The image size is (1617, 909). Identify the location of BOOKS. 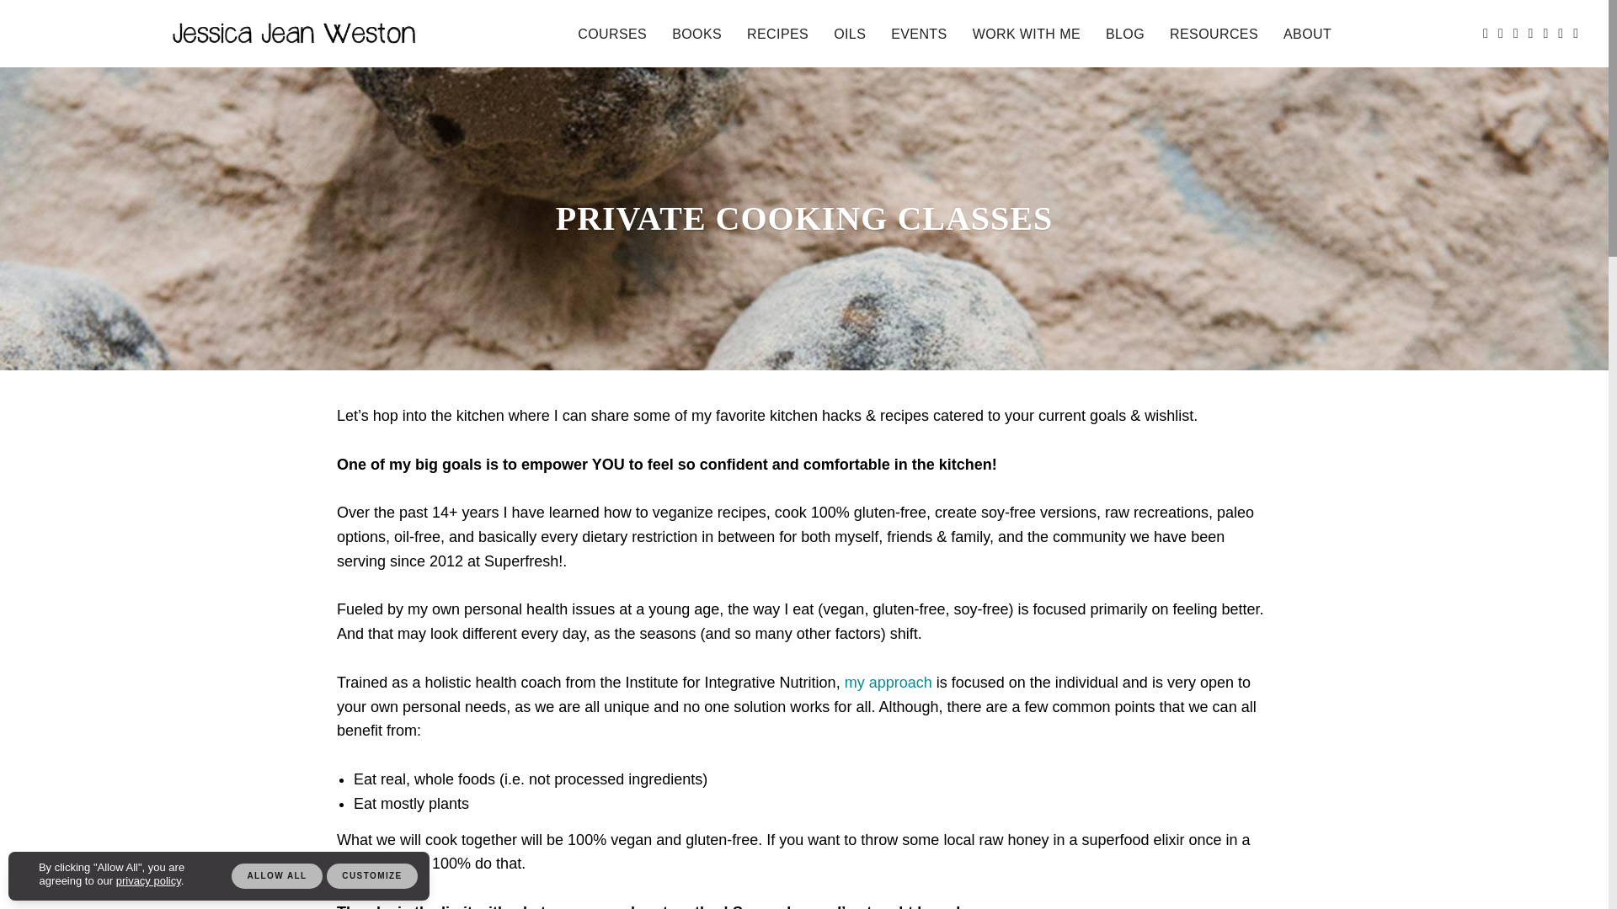
(696, 34).